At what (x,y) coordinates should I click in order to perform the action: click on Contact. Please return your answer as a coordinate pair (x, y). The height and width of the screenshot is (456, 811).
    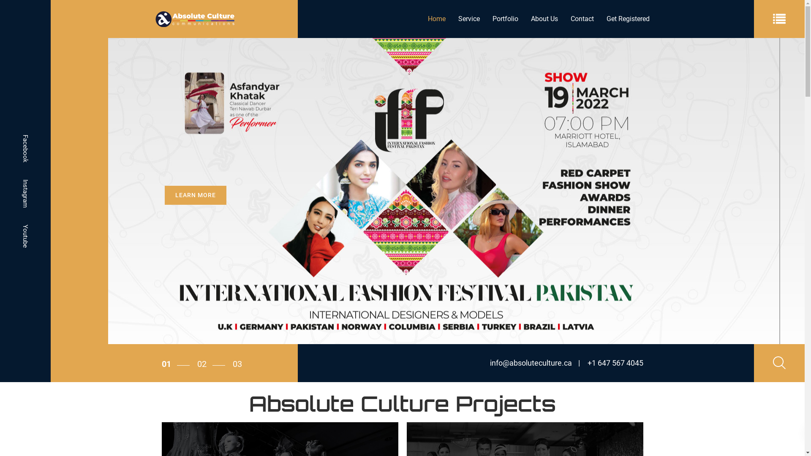
    Looking at the image, I should click on (582, 19).